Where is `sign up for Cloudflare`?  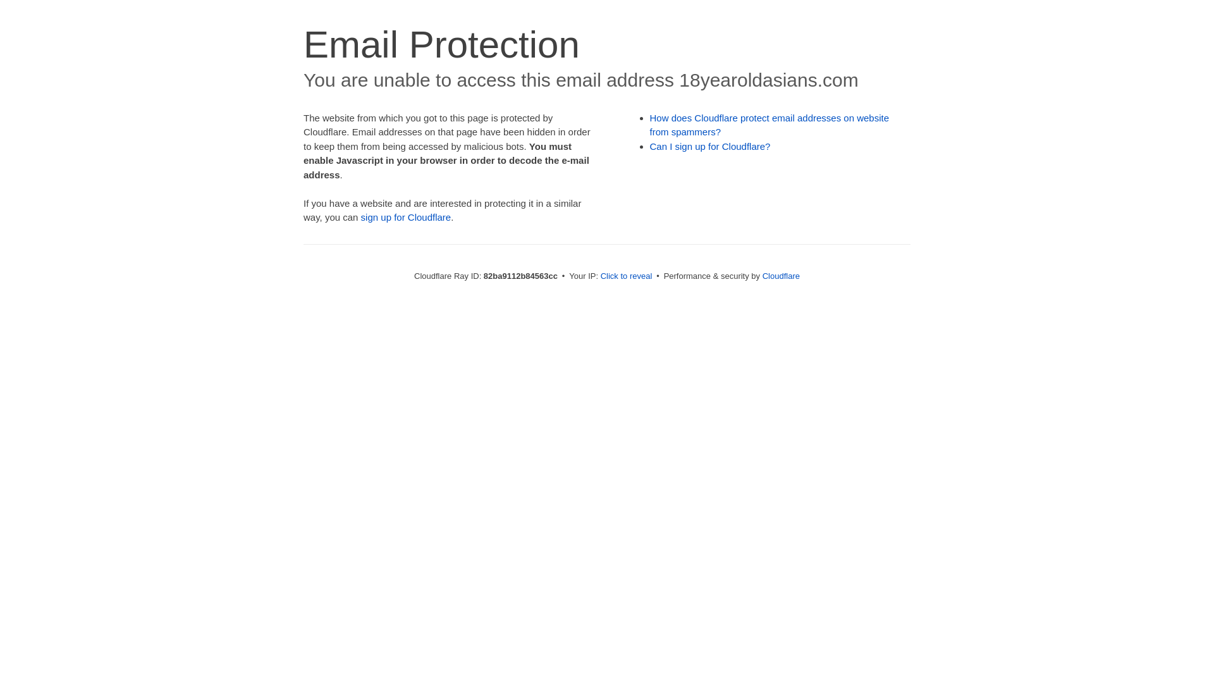 sign up for Cloudflare is located at coordinates (406, 218).